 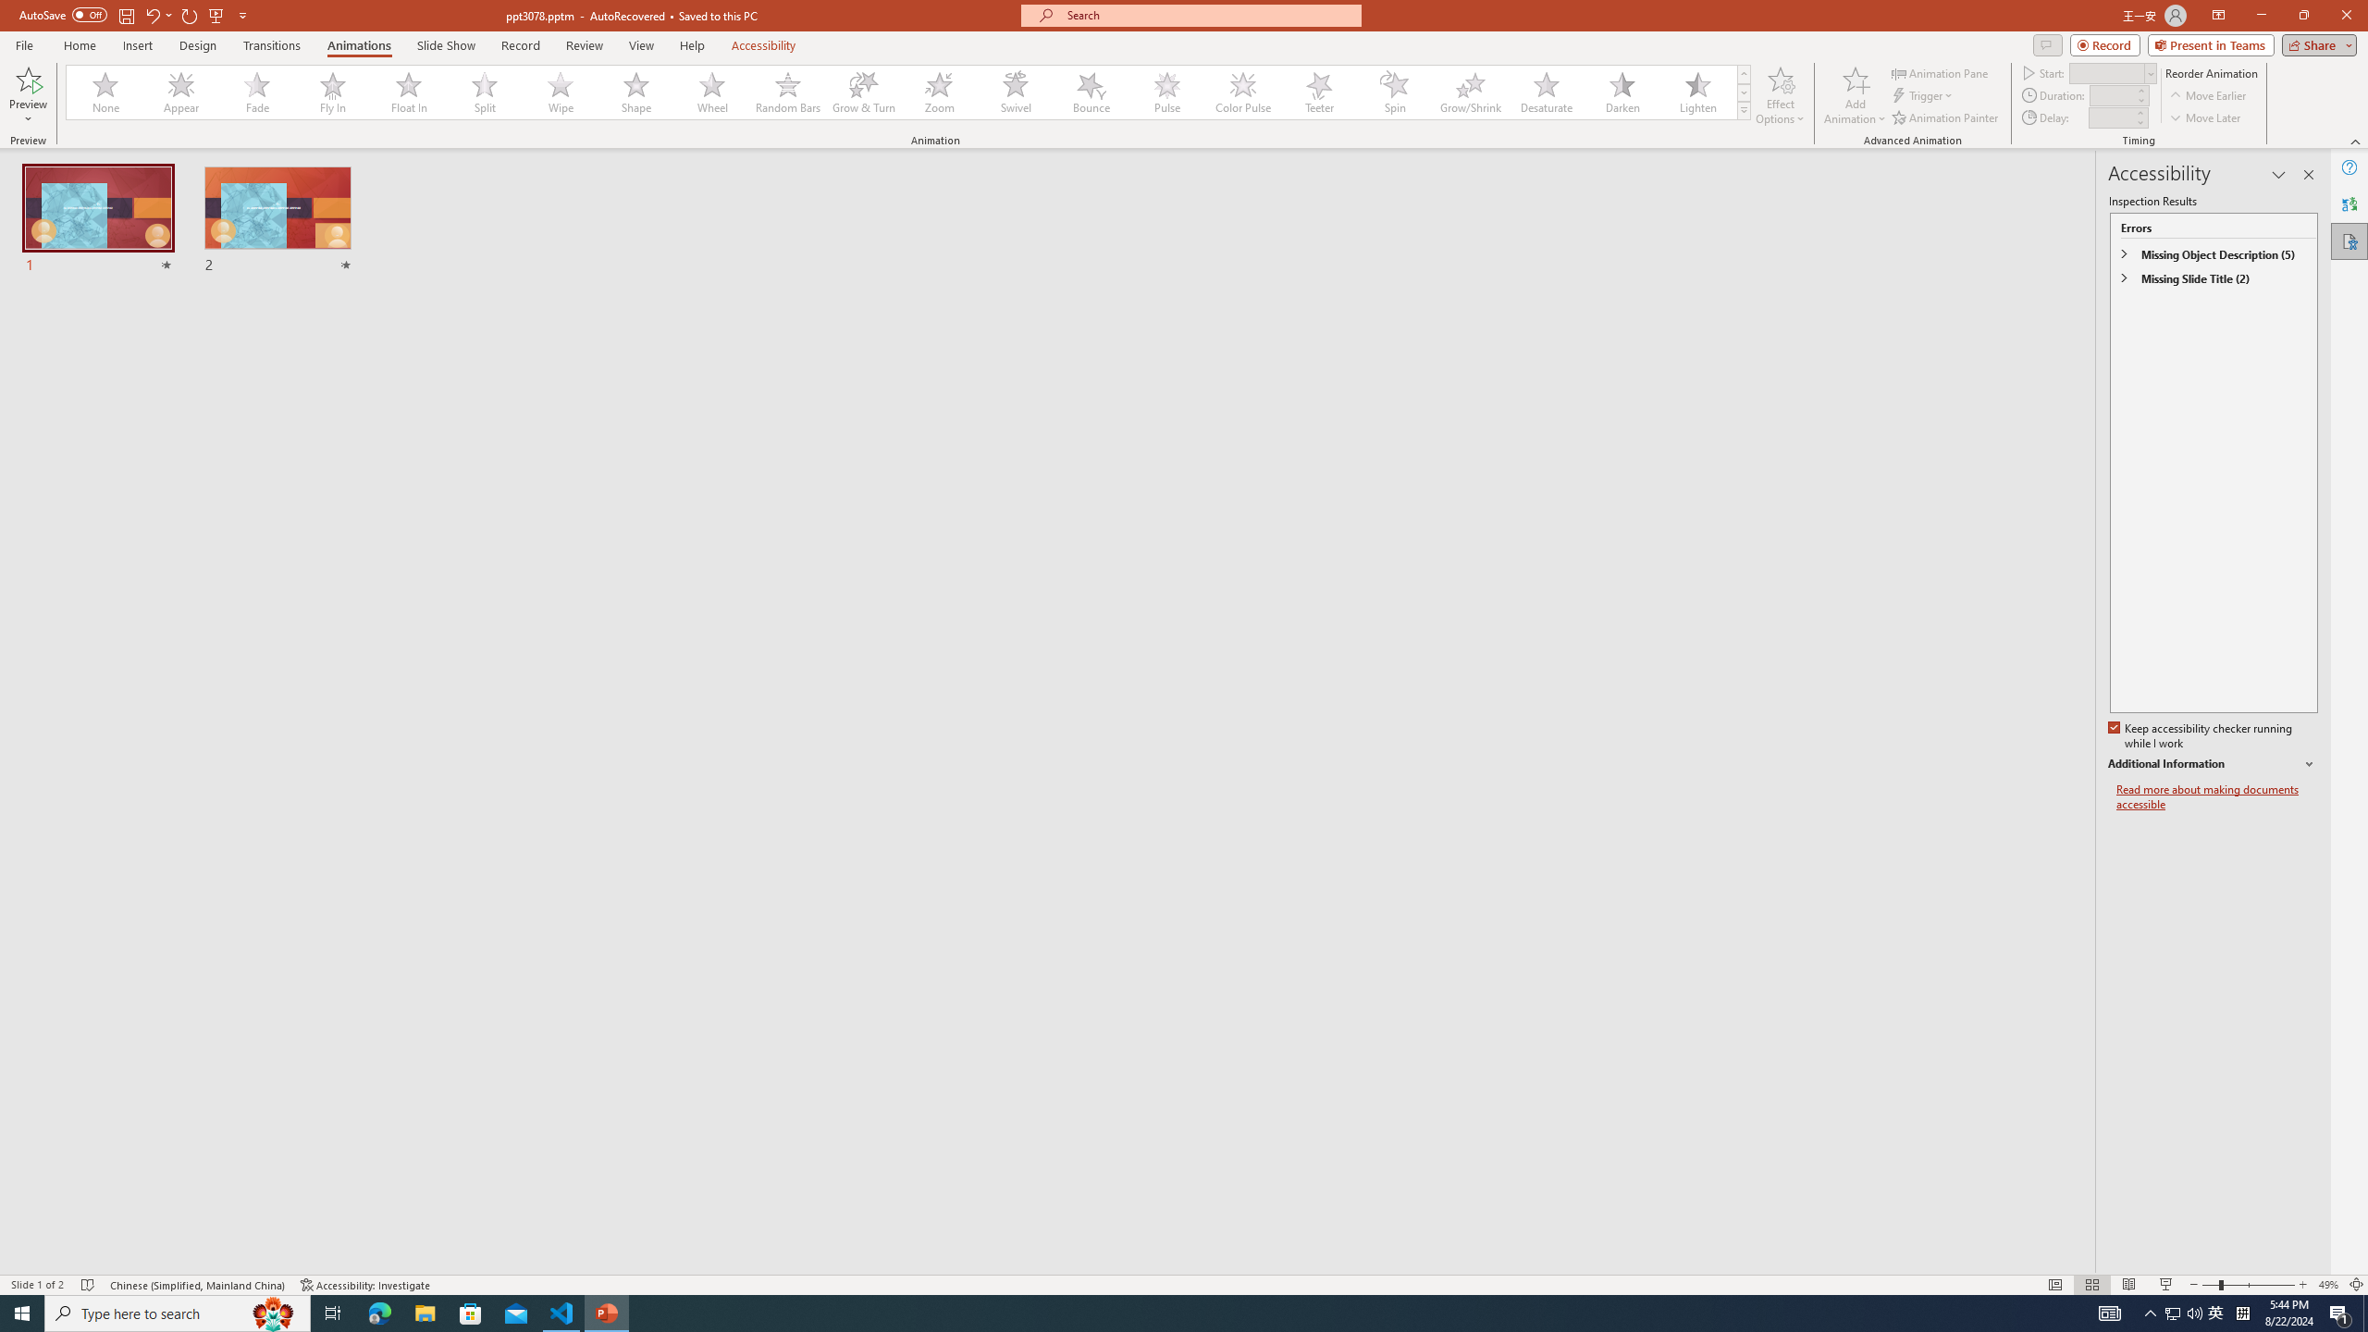 I want to click on Spin, so click(x=1394, y=92).